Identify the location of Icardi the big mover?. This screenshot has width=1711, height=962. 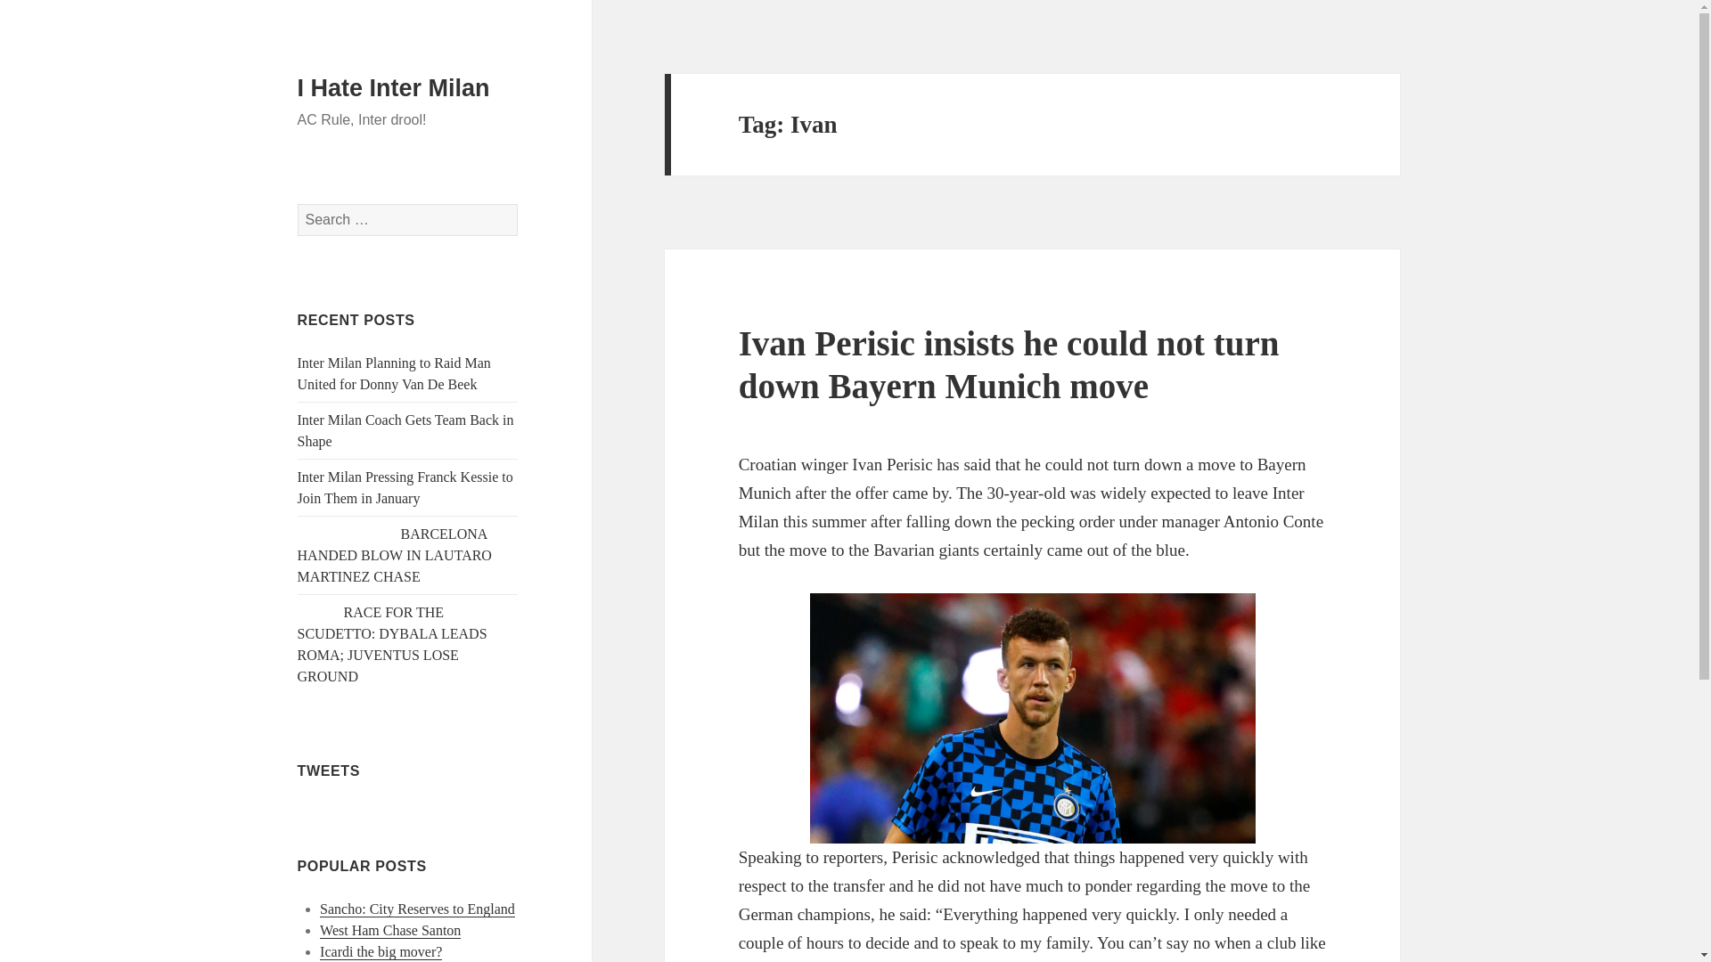
(381, 951).